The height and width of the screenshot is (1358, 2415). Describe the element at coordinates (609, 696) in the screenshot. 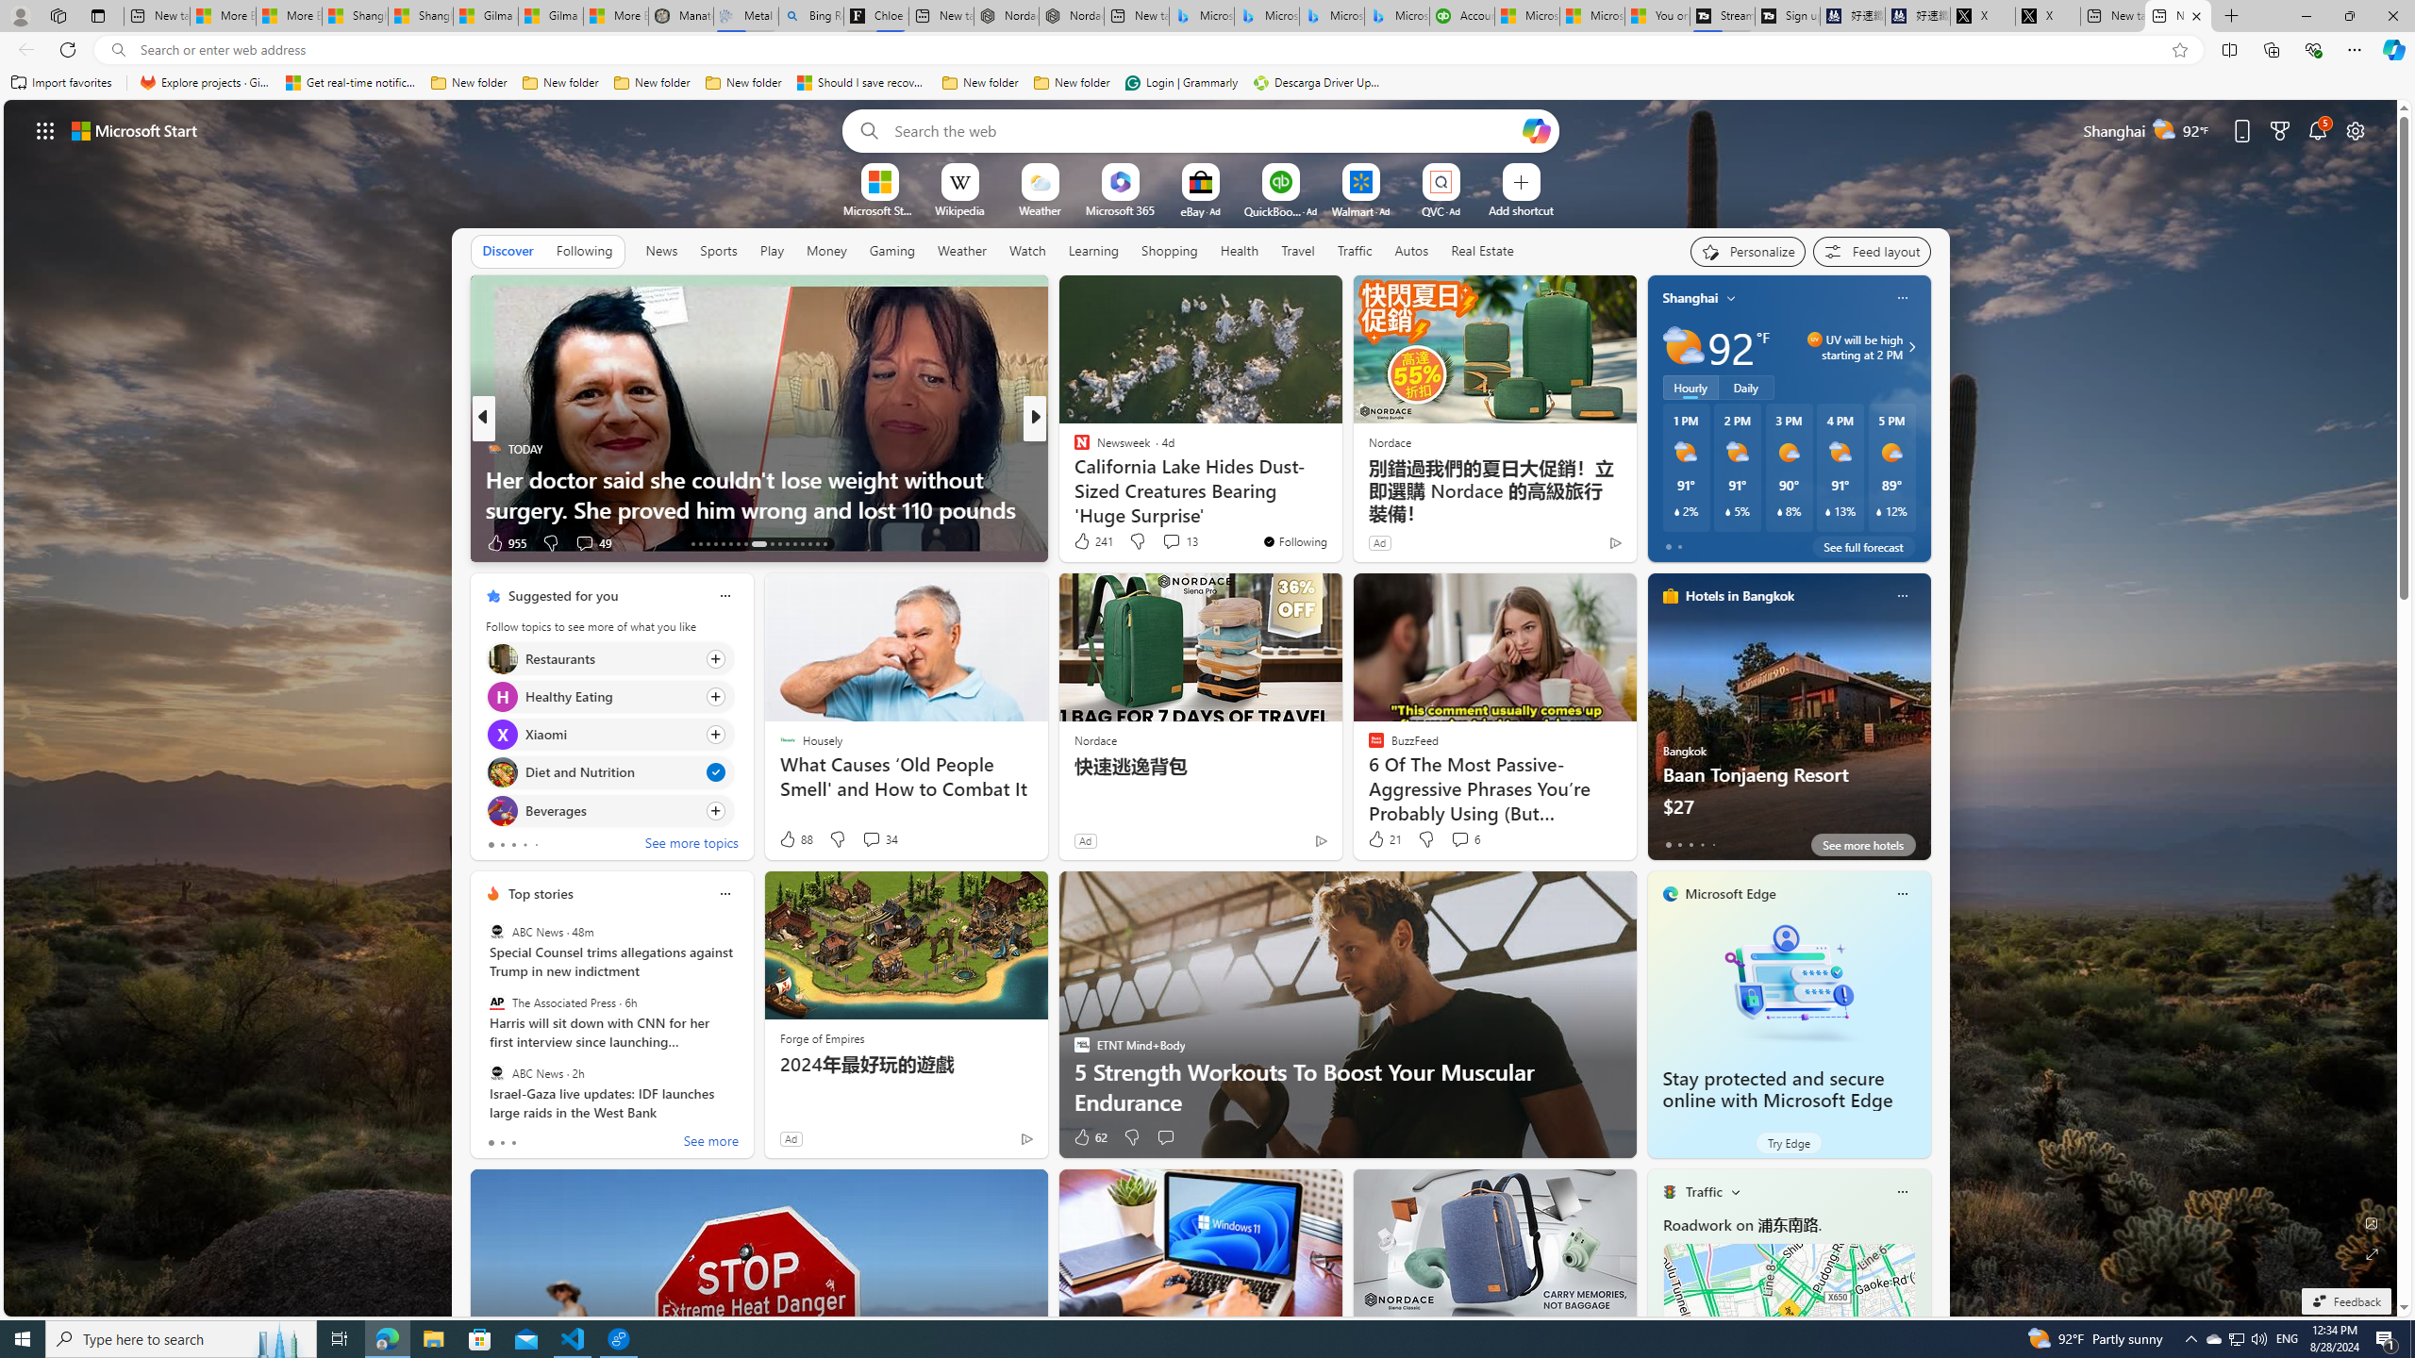

I see `Click to follow topic Healthy Eating` at that location.